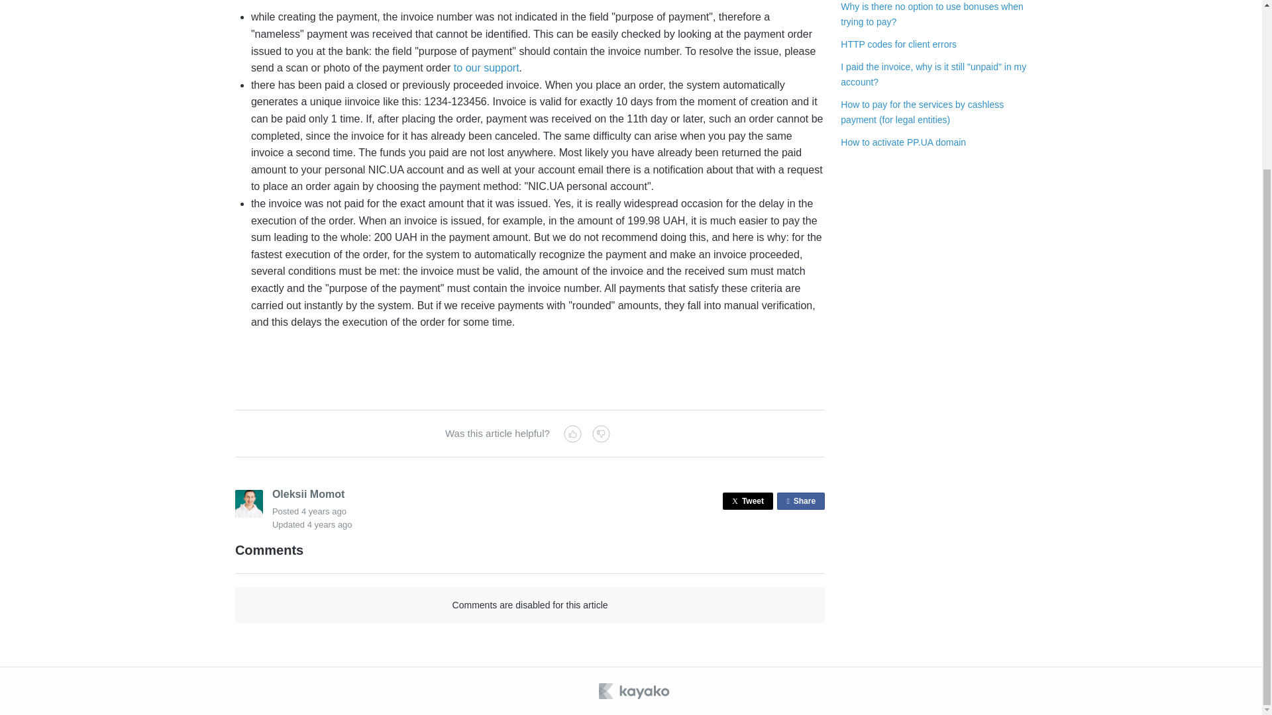  I want to click on Tweet, so click(933, 73).